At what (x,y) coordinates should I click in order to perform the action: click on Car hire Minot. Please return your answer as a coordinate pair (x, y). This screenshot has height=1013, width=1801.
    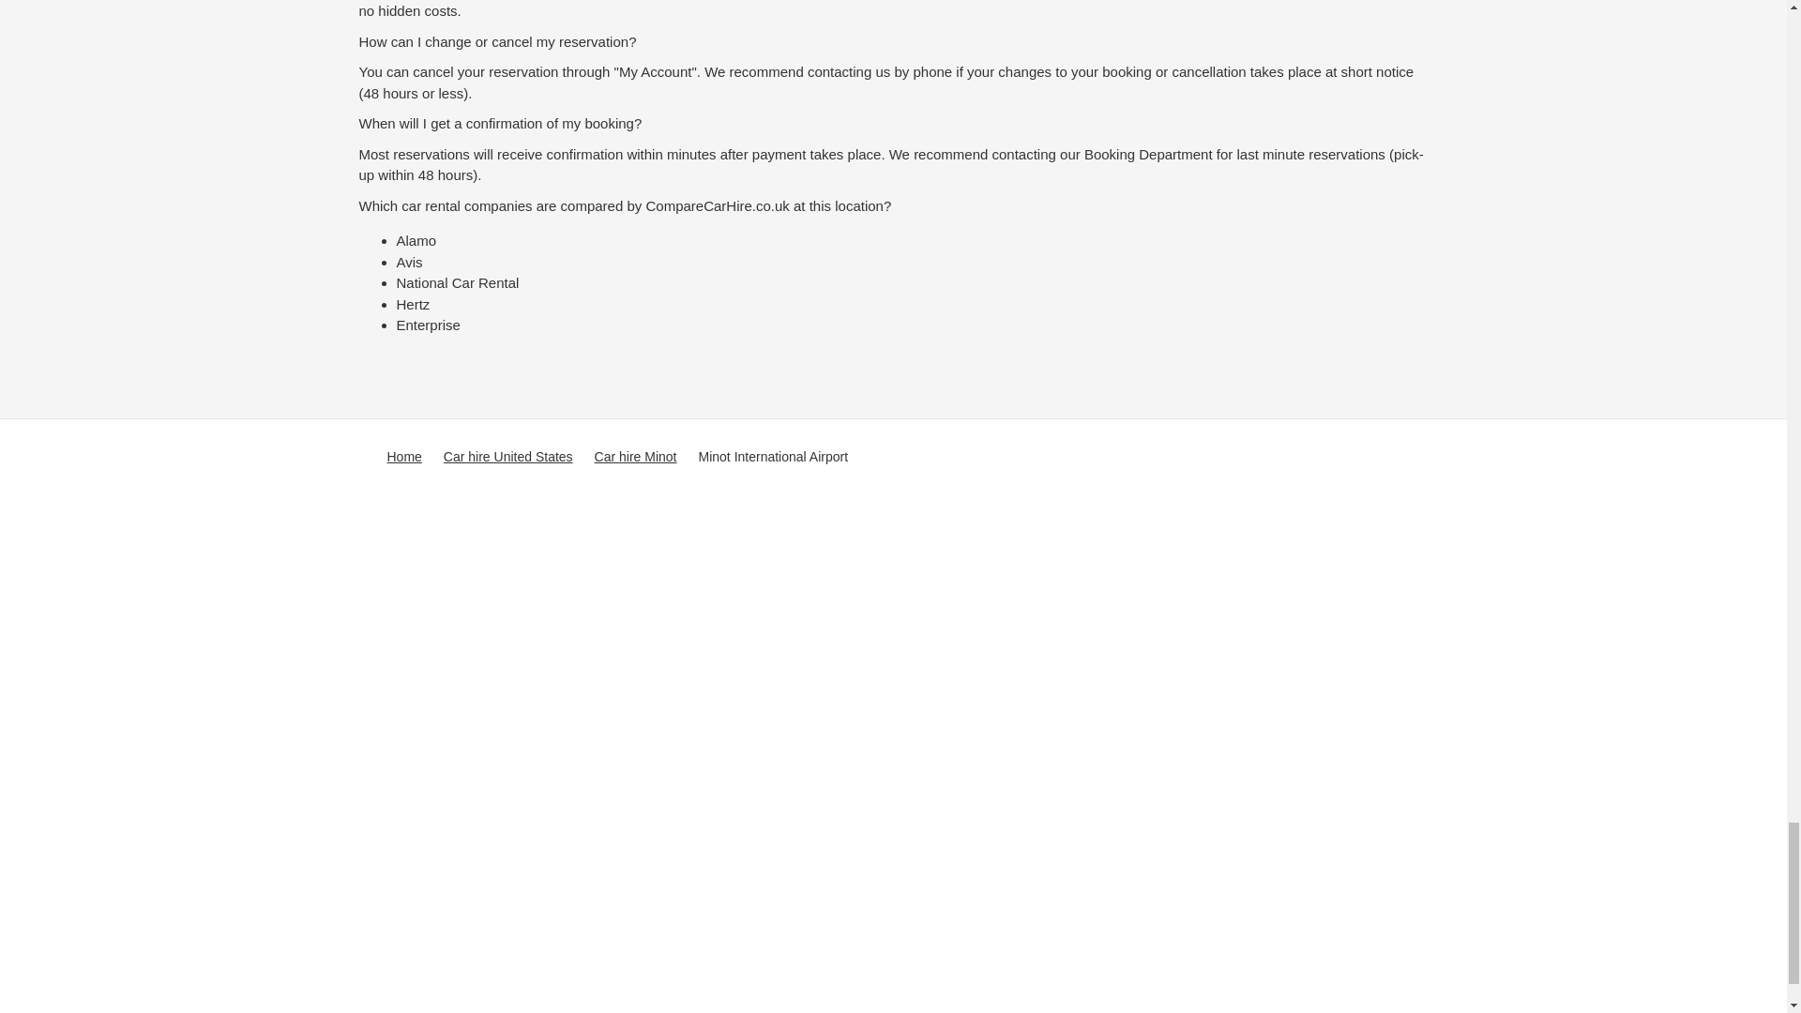
    Looking at the image, I should click on (635, 457).